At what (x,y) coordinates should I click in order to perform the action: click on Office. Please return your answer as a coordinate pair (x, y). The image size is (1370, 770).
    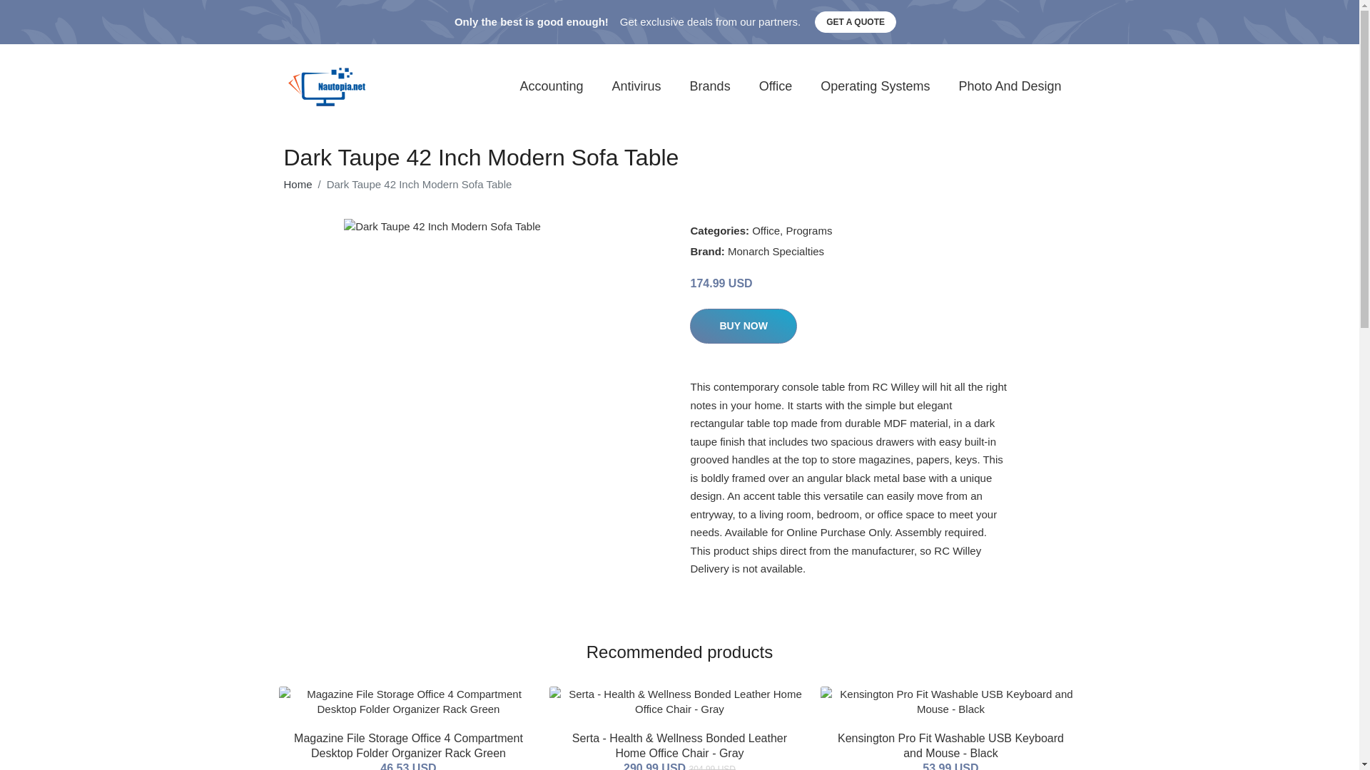
    Looking at the image, I should click on (776, 86).